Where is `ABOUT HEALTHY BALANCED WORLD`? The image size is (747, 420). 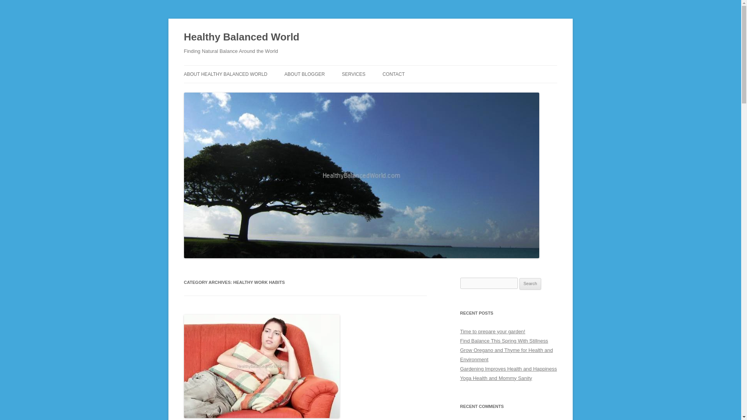
ABOUT HEALTHY BALANCED WORLD is located at coordinates (226, 74).